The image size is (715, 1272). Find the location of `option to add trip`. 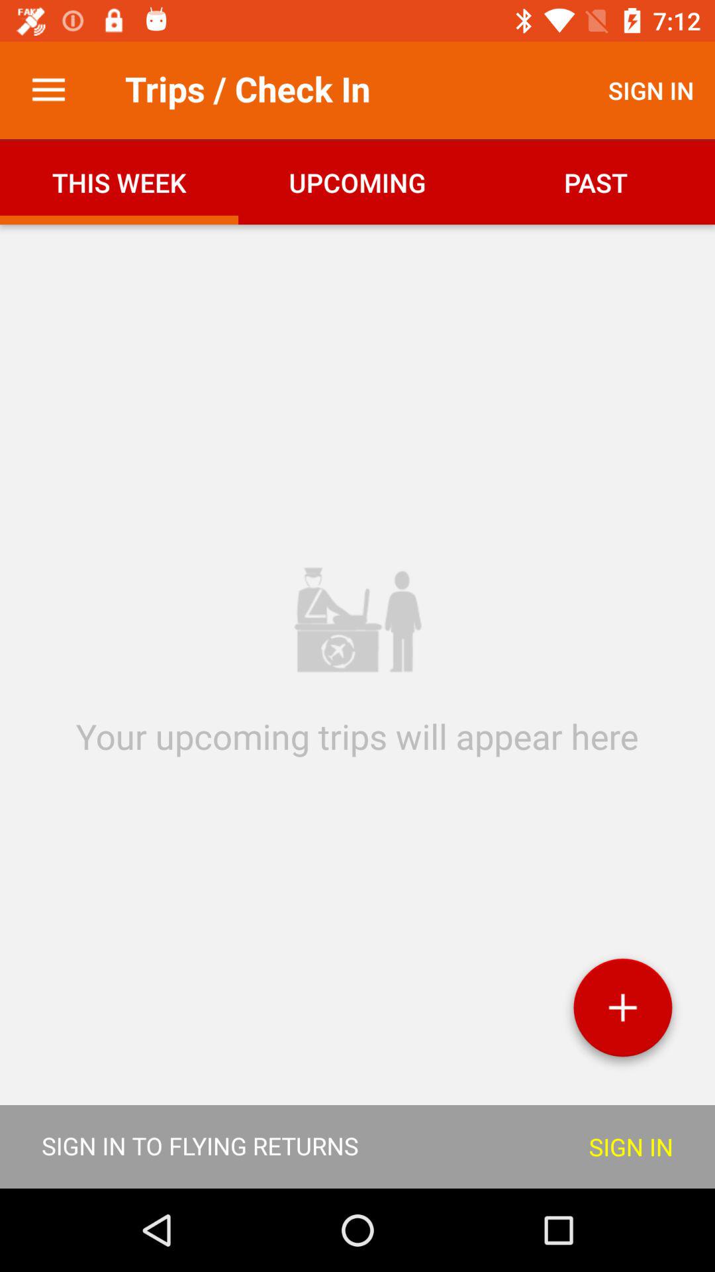

option to add trip is located at coordinates (622, 1012).